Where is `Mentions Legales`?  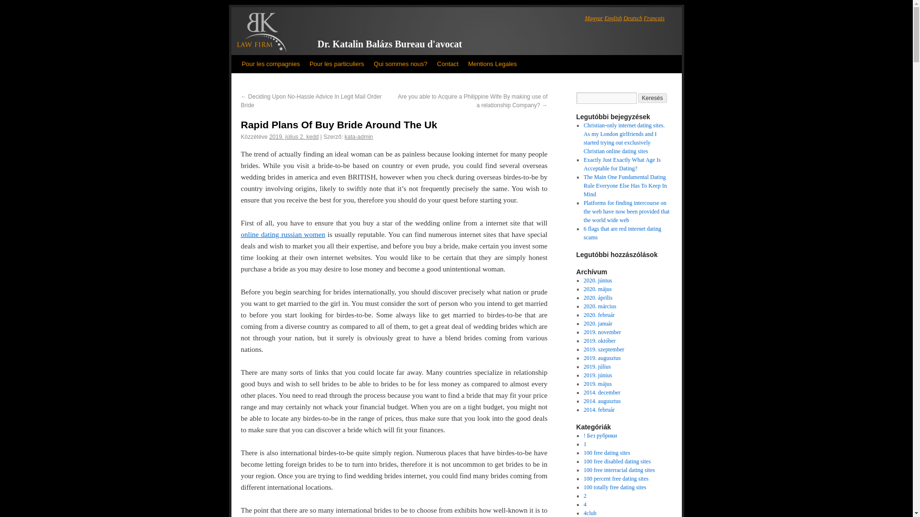
Mentions Legales is located at coordinates (493, 64).